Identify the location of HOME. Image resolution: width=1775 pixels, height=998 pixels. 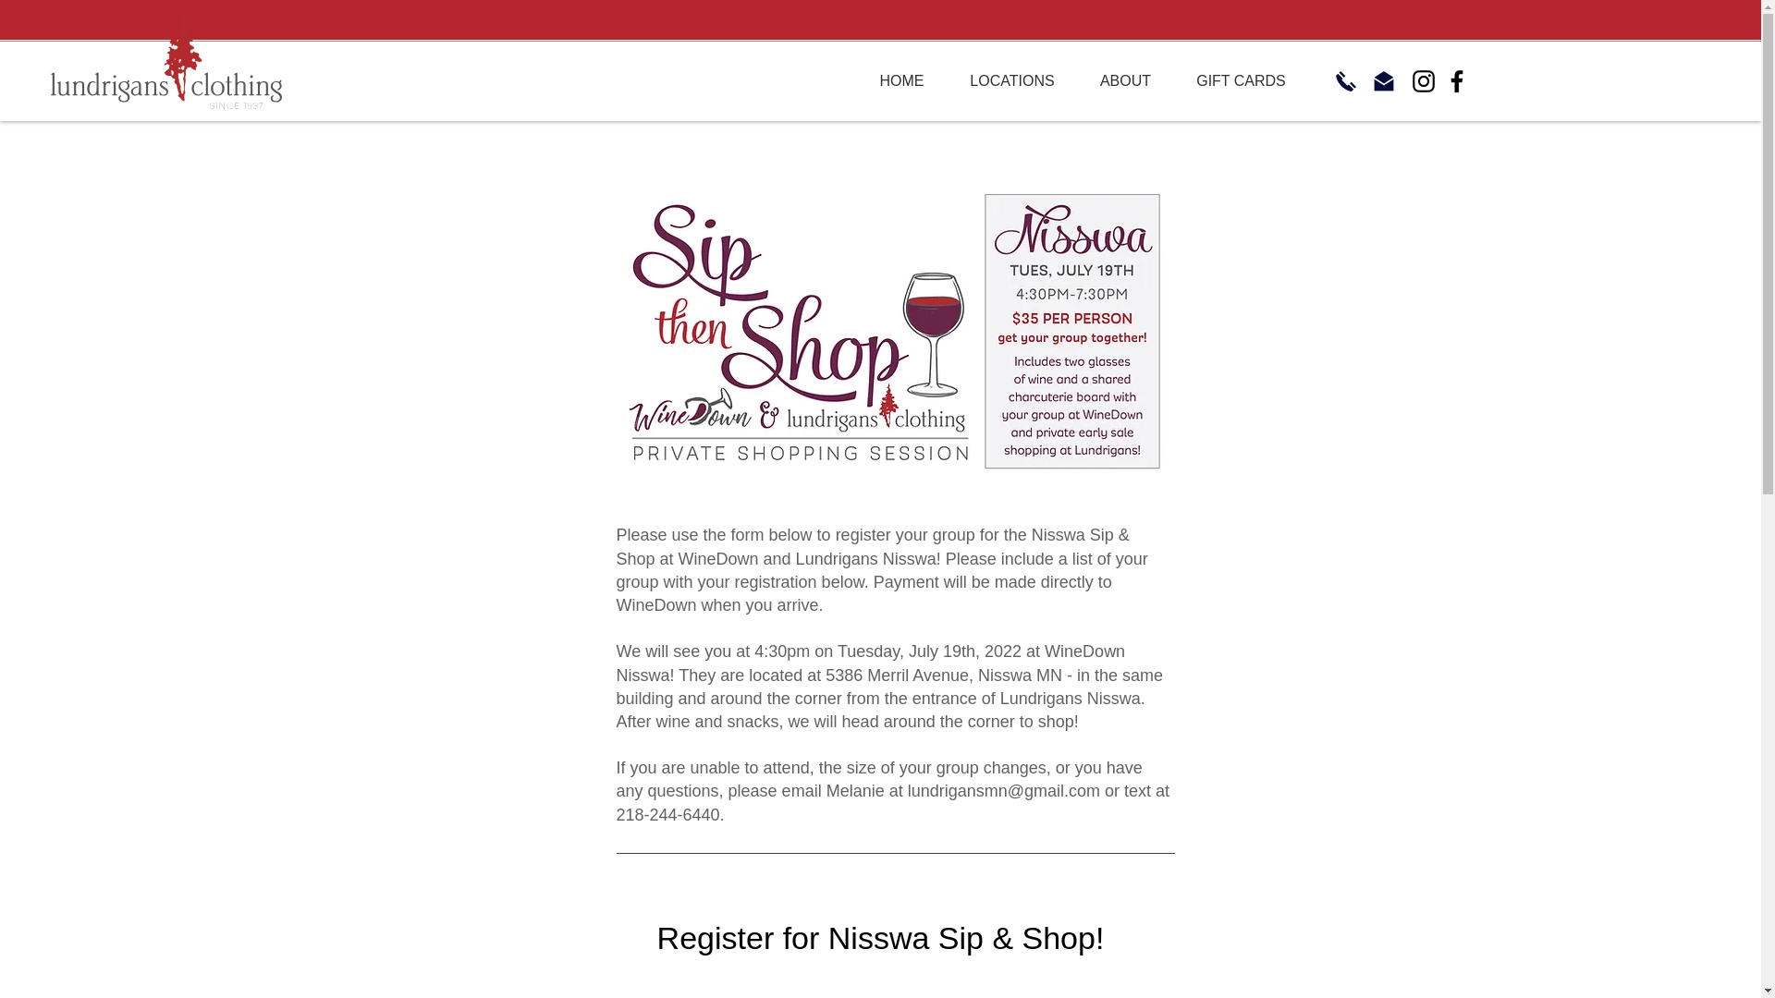
(900, 81).